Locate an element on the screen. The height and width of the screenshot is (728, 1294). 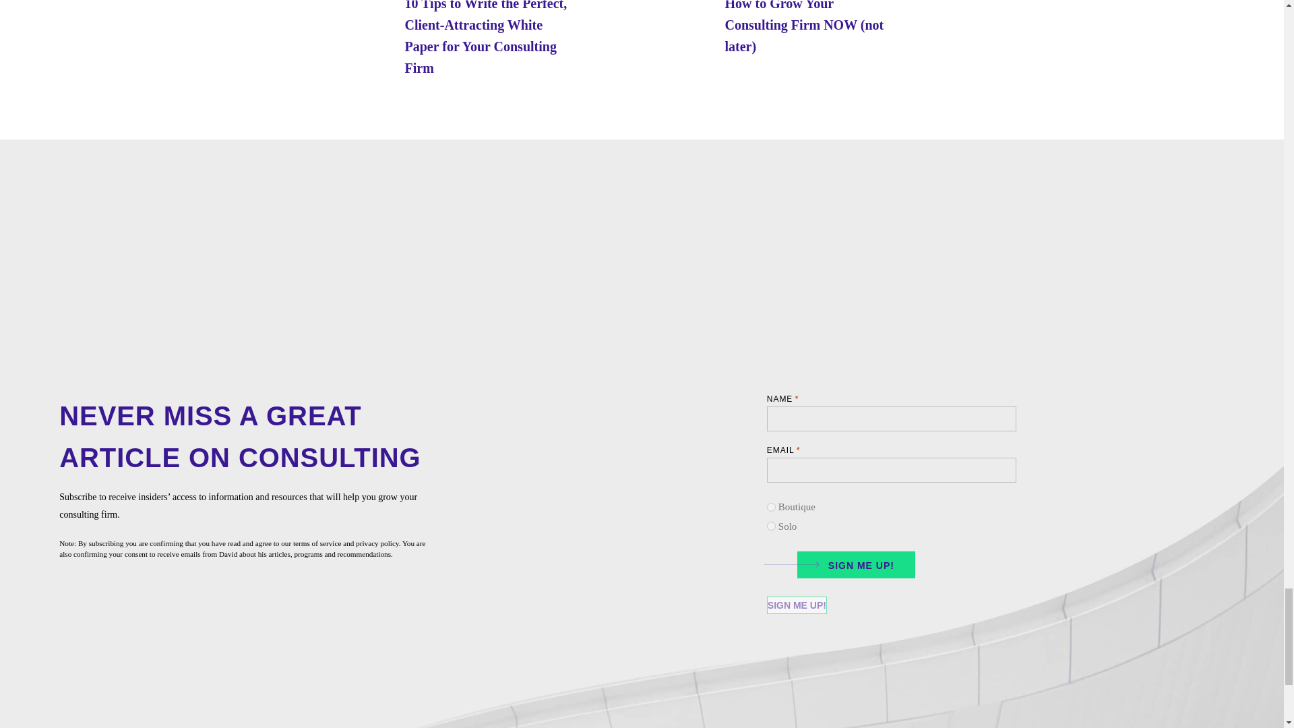
Solo is located at coordinates (771, 526).